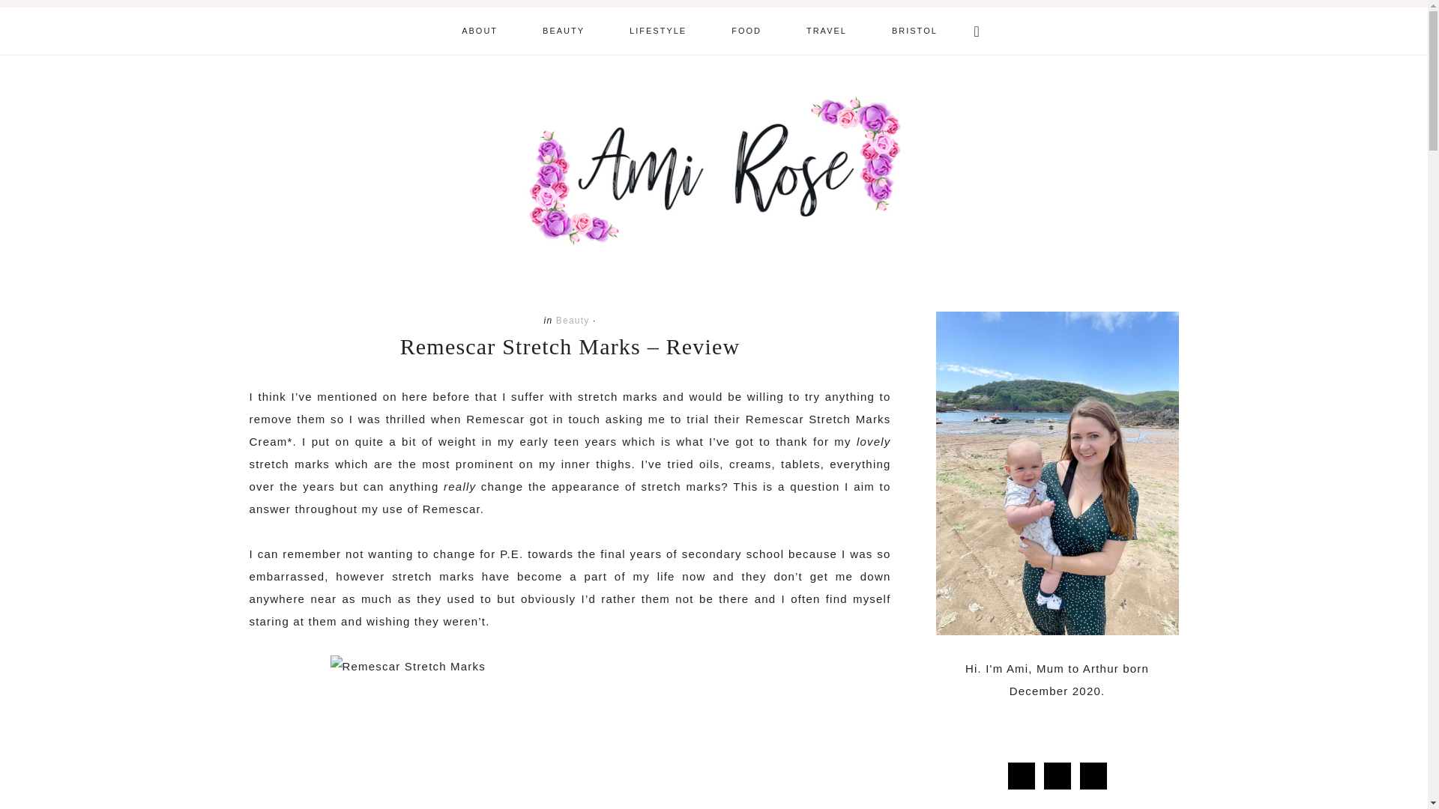 This screenshot has width=1439, height=809. Describe the element at coordinates (573, 321) in the screenshot. I see `Beauty` at that location.